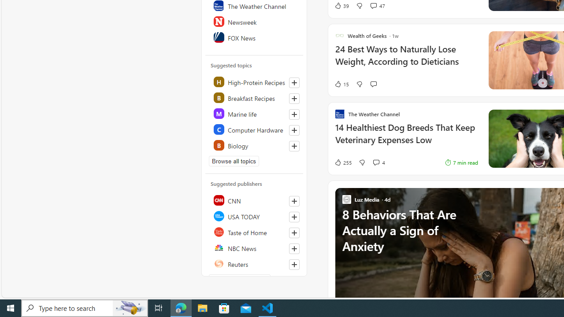 The width and height of the screenshot is (564, 317). What do you see at coordinates (255, 21) in the screenshot?
I see `Newsweek` at bounding box center [255, 21].